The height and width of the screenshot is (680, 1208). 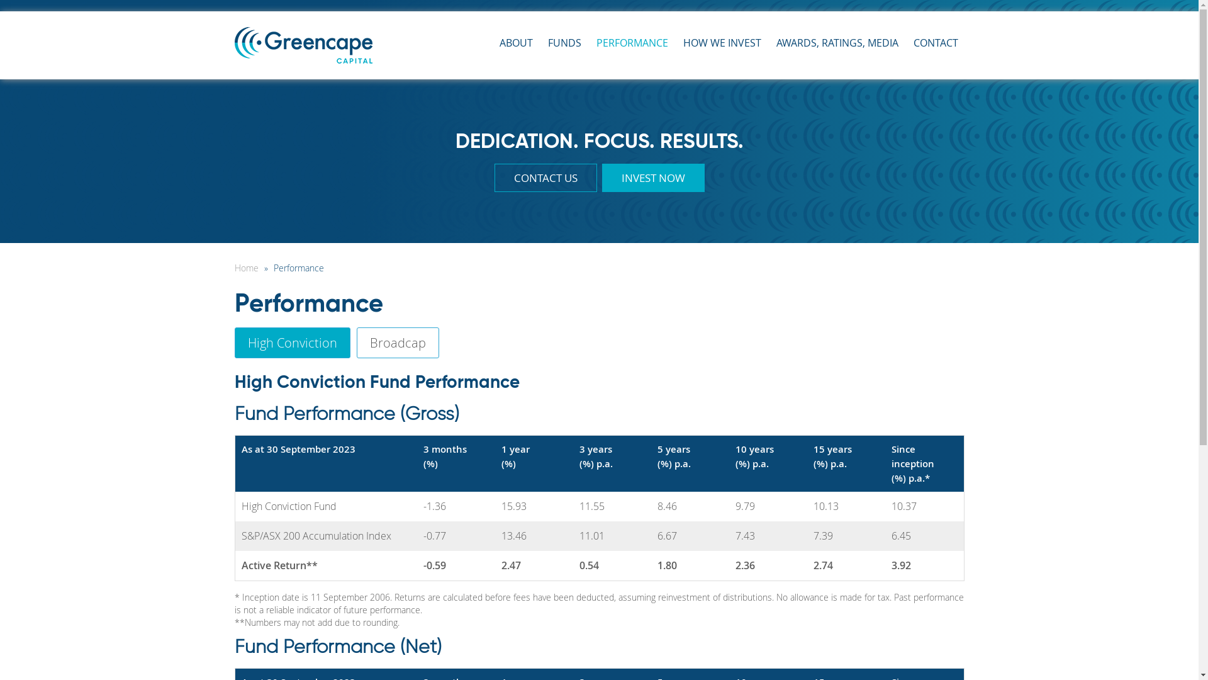 I want to click on CONTACT US, so click(x=546, y=178).